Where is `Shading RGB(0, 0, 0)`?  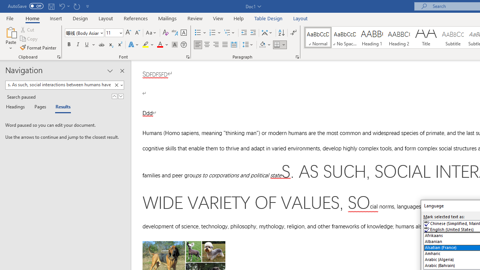 Shading RGB(0, 0, 0) is located at coordinates (262, 45).